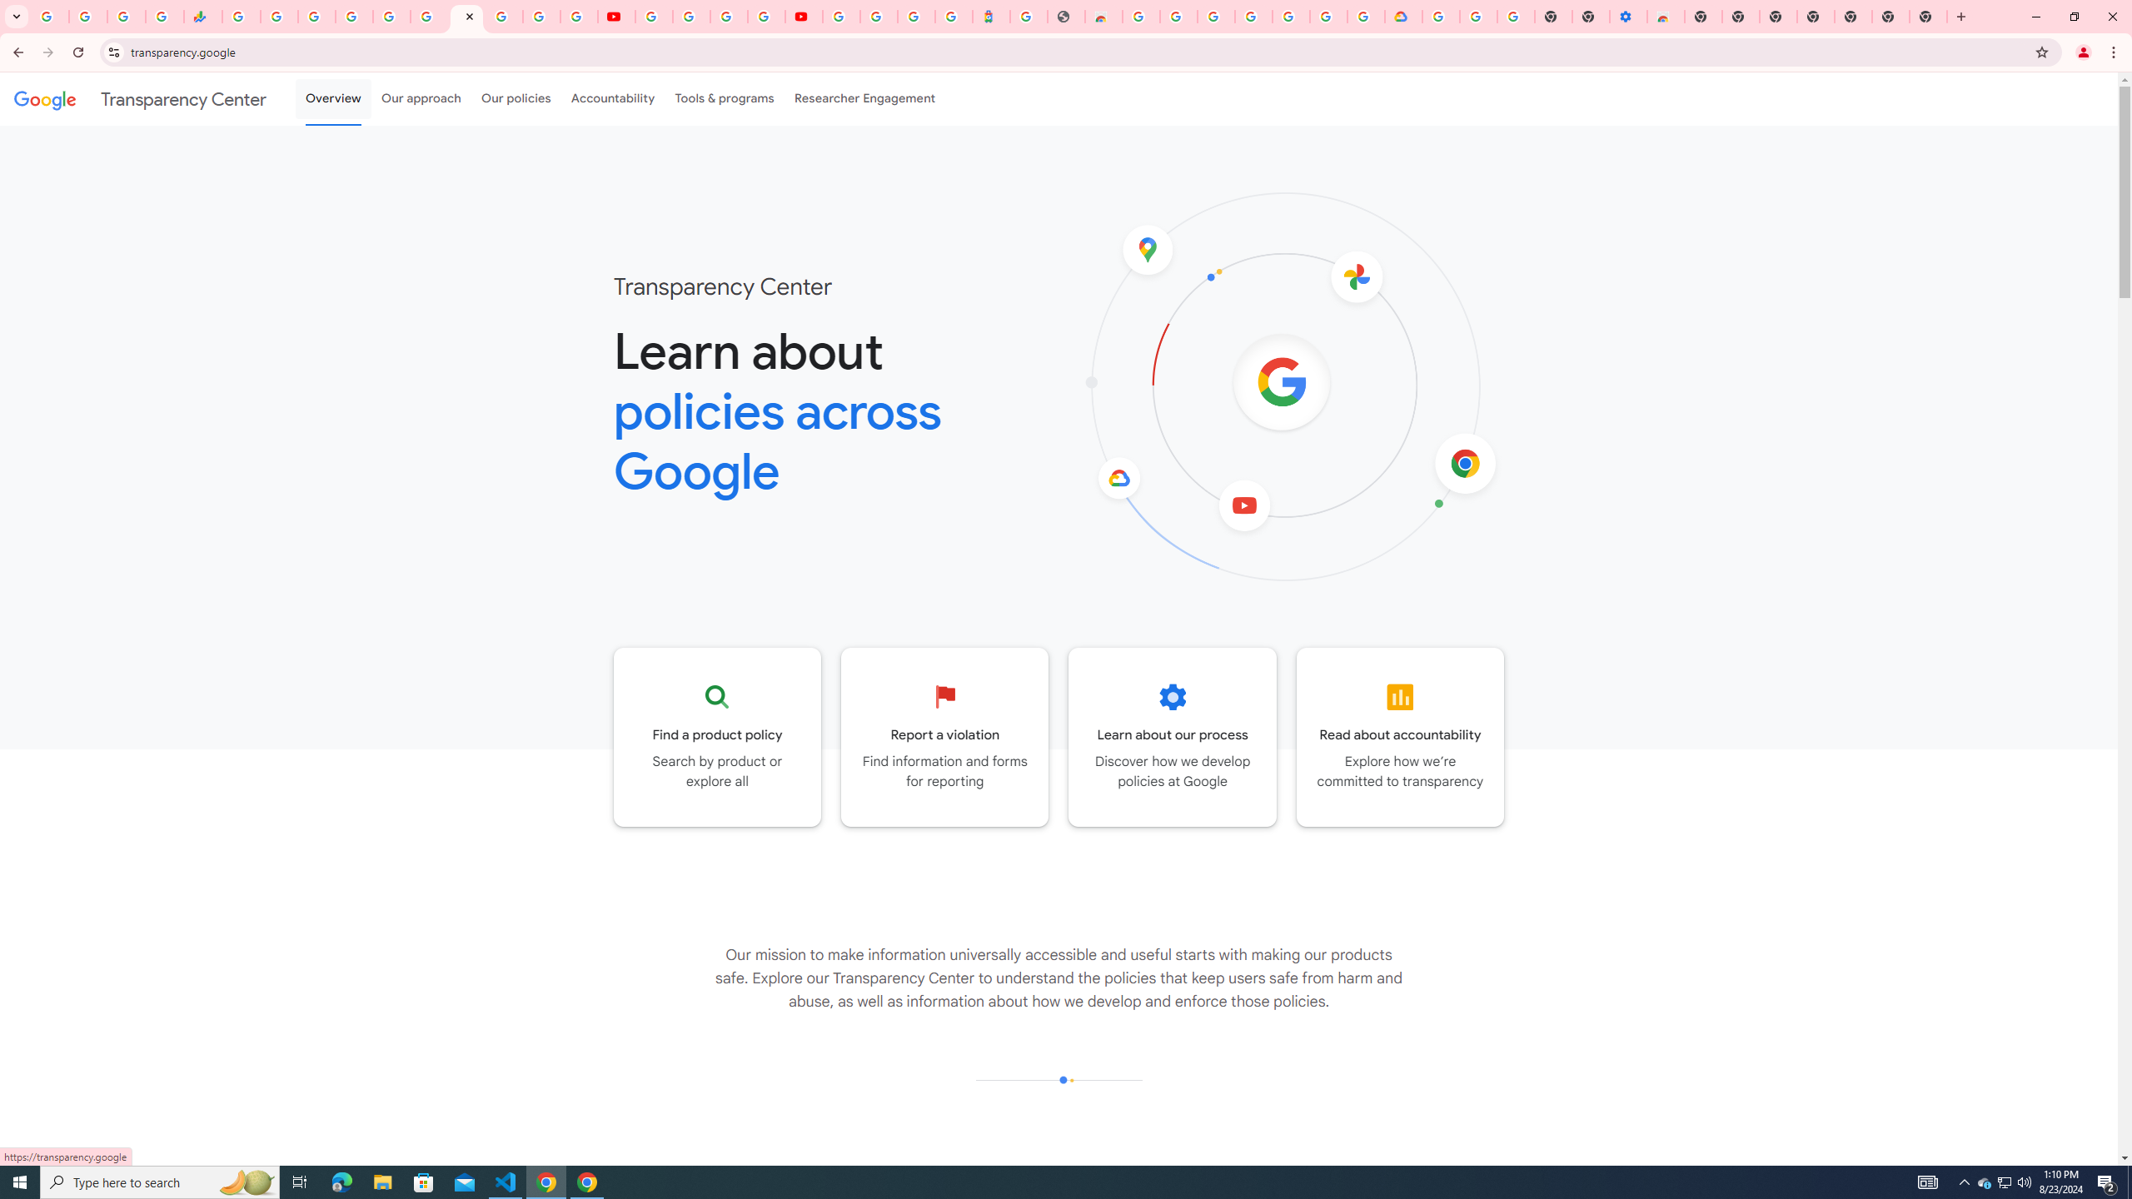 Image resolution: width=2132 pixels, height=1199 pixels. Describe the element at coordinates (2035, 17) in the screenshot. I see `Minimize` at that location.